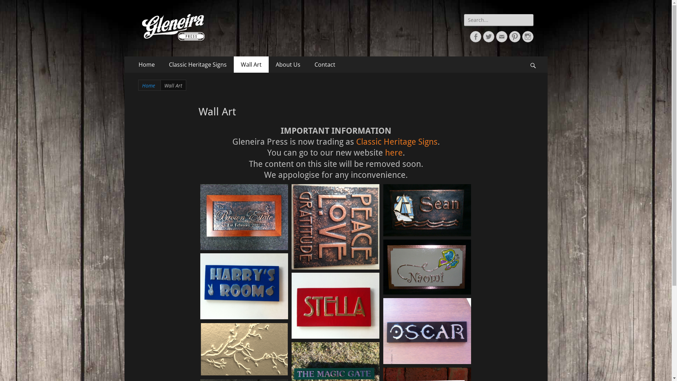  What do you see at coordinates (515, 37) in the screenshot?
I see `Pinterest` at bounding box center [515, 37].